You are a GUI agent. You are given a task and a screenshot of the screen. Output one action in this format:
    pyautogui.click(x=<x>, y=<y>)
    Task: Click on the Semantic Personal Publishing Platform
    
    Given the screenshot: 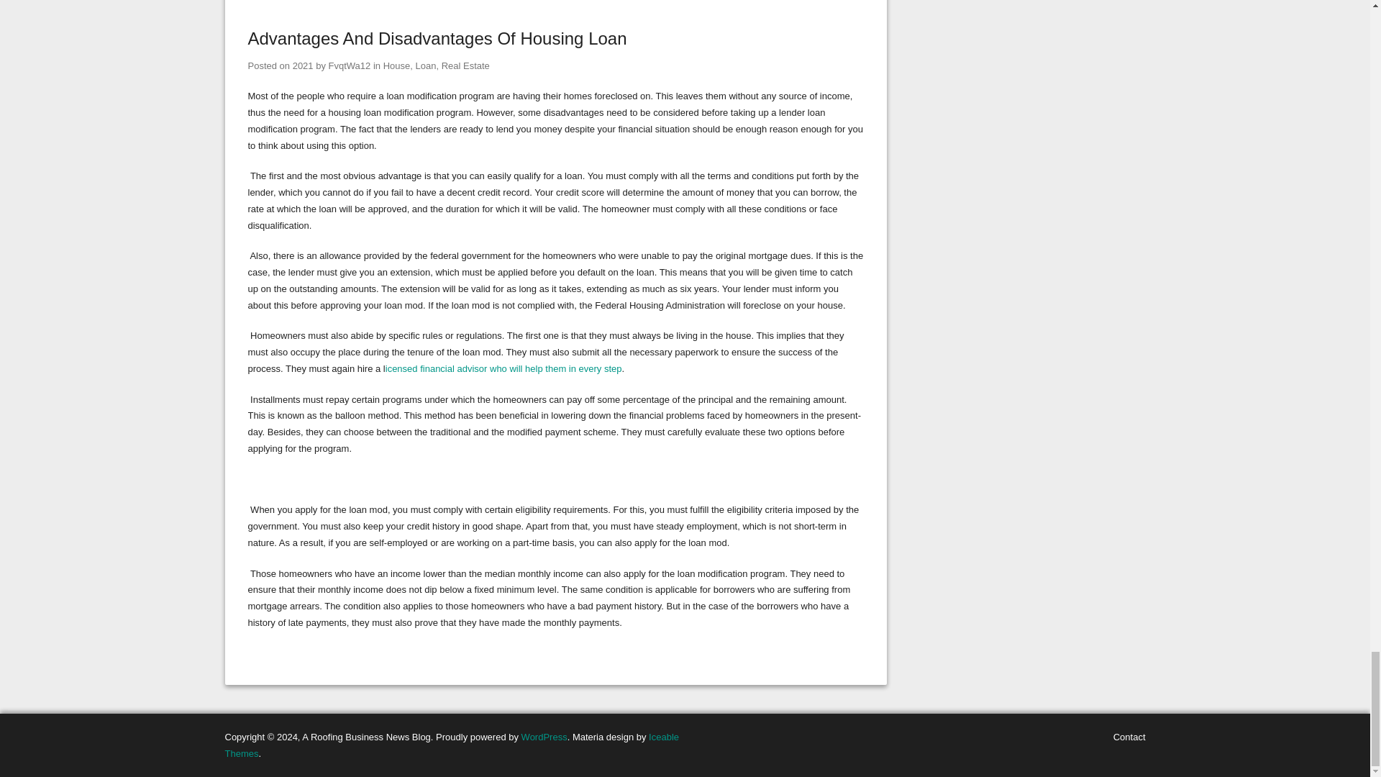 What is the action you would take?
    pyautogui.click(x=544, y=737)
    